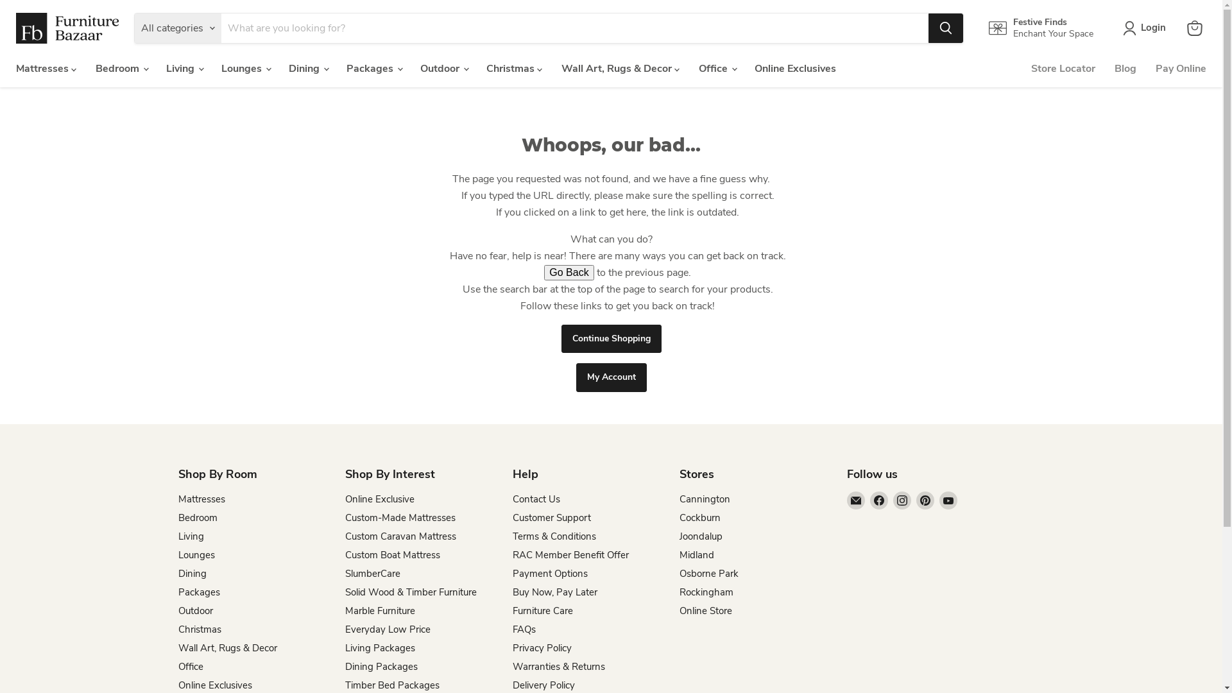 The image size is (1232, 693). What do you see at coordinates (524, 629) in the screenshot?
I see `FAQs` at bounding box center [524, 629].